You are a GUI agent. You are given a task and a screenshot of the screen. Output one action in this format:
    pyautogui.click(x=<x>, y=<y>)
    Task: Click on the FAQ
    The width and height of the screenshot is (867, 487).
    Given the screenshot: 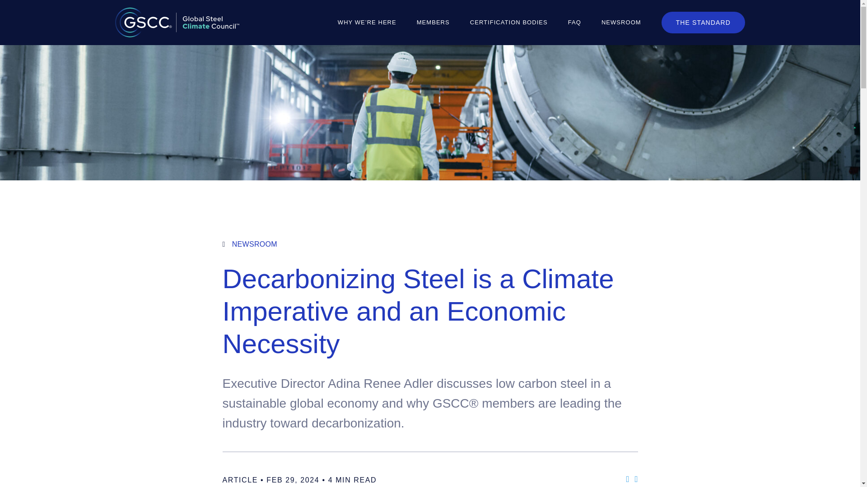 What is the action you would take?
    pyautogui.click(x=574, y=23)
    